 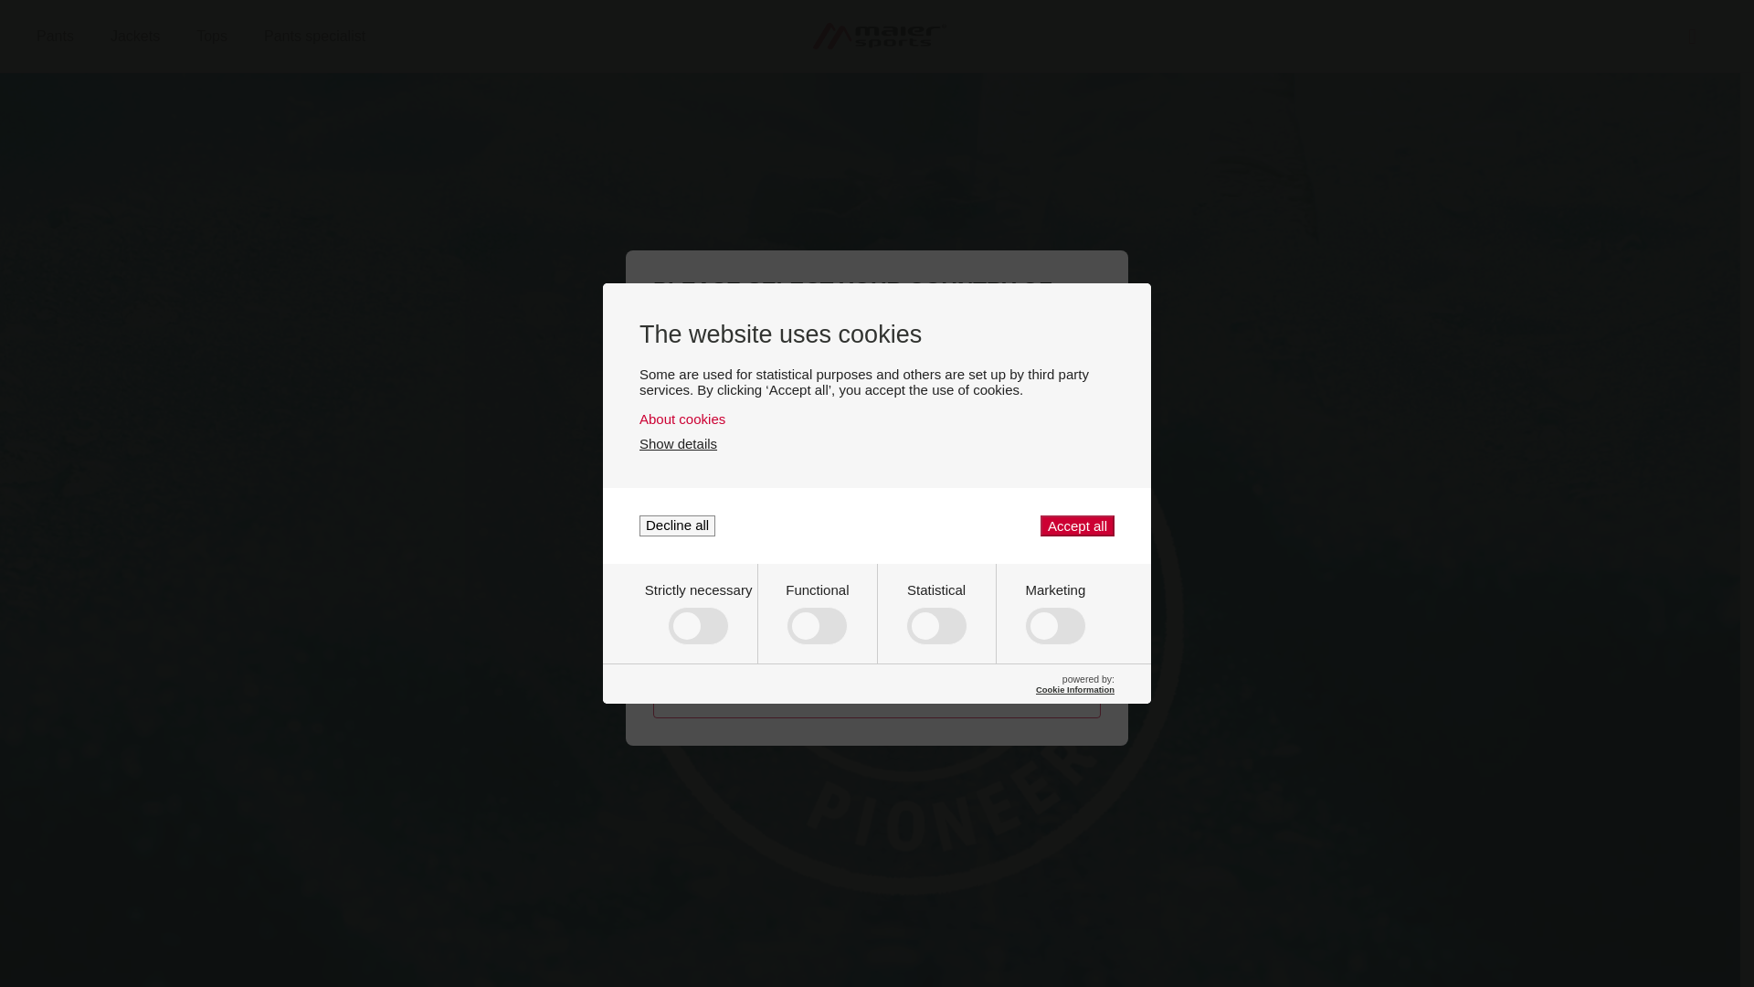 I want to click on About cookies, so click(x=210, y=37).